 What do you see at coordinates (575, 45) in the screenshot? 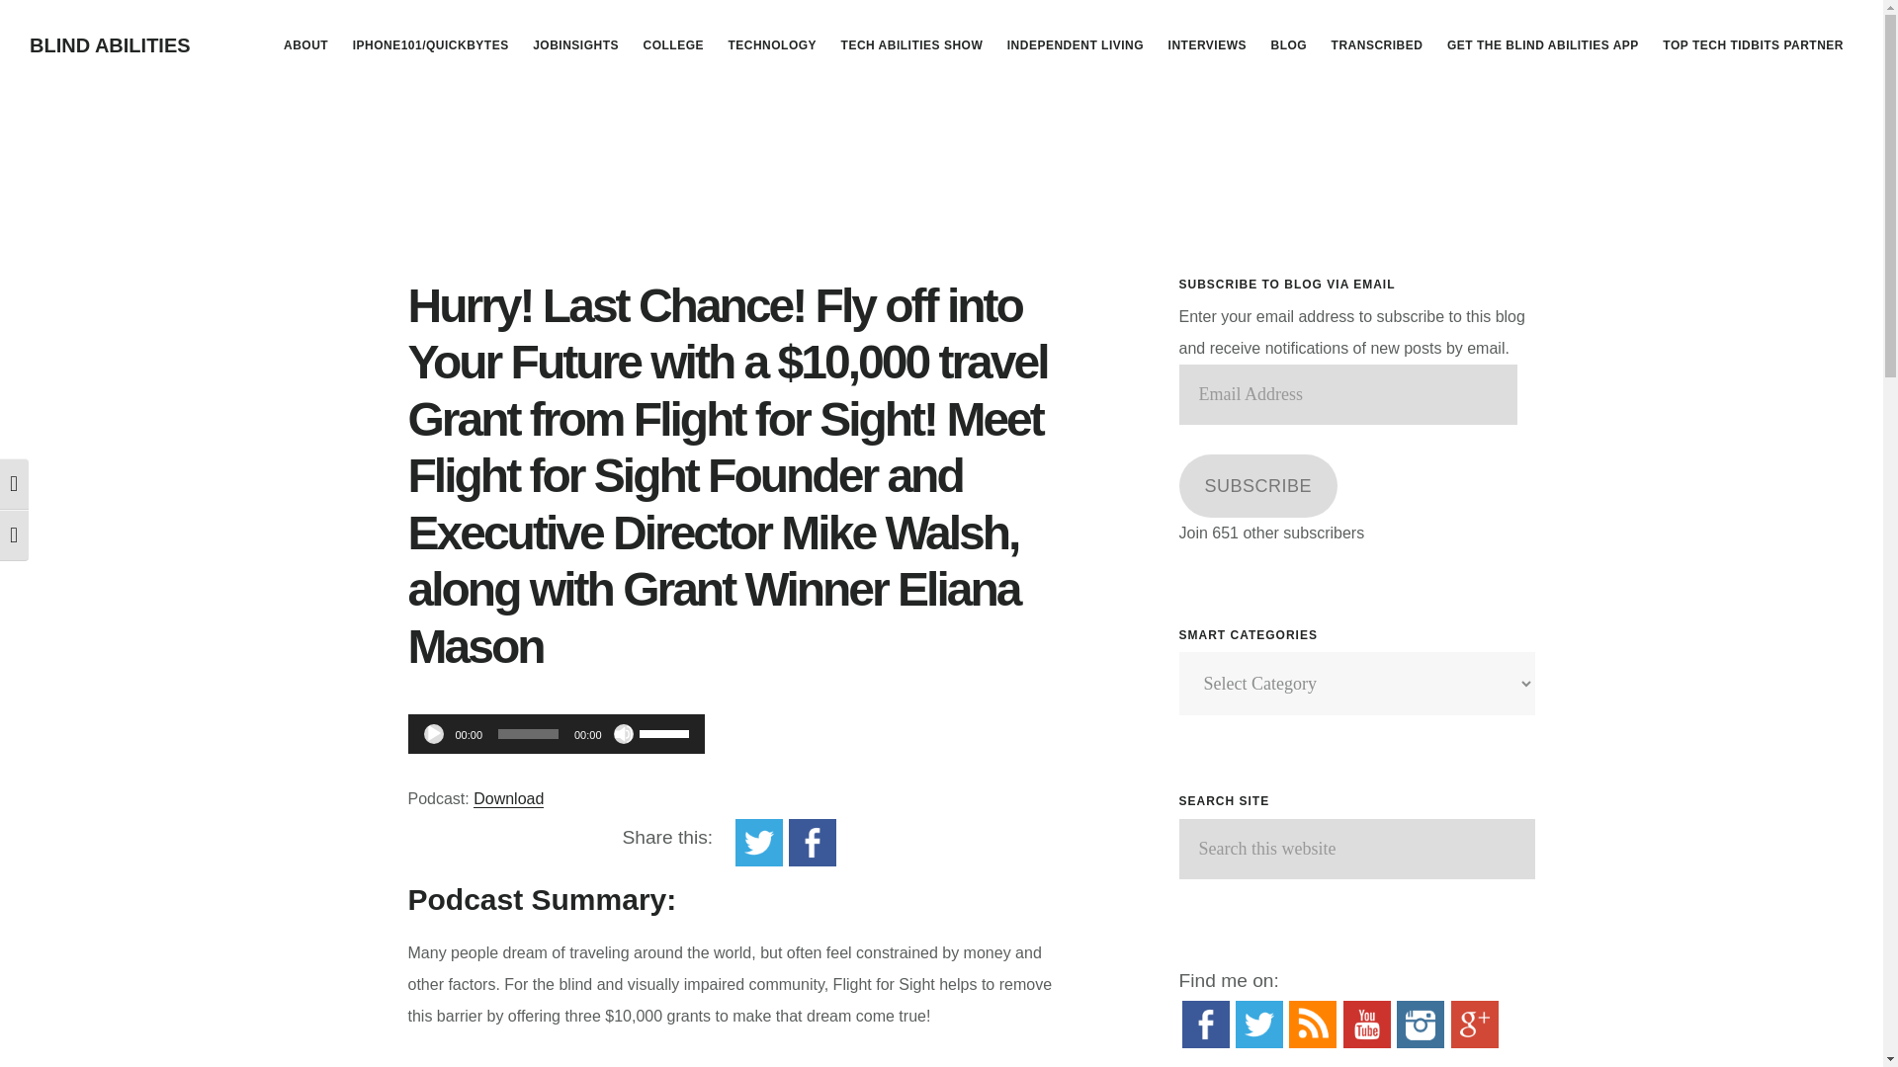
I see `JOBINSIGHTS` at bounding box center [575, 45].